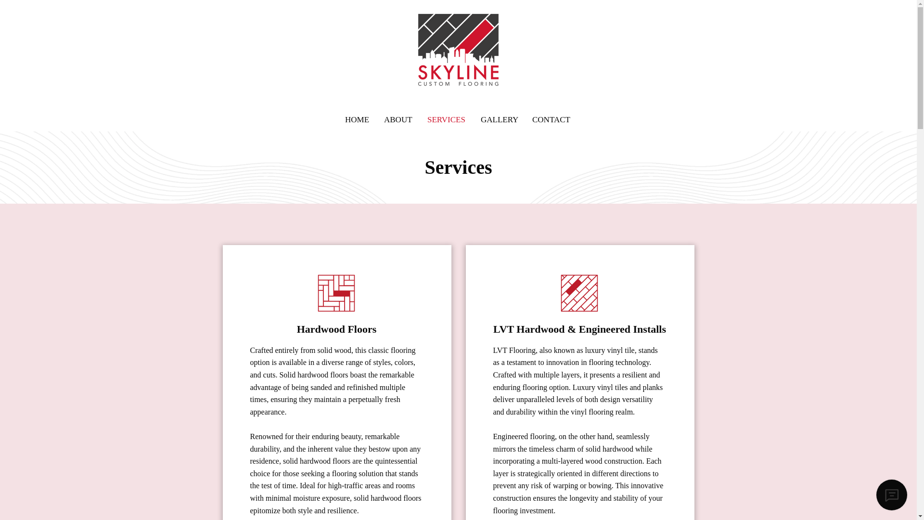 The height and width of the screenshot is (520, 924). I want to click on HOME, so click(357, 119).